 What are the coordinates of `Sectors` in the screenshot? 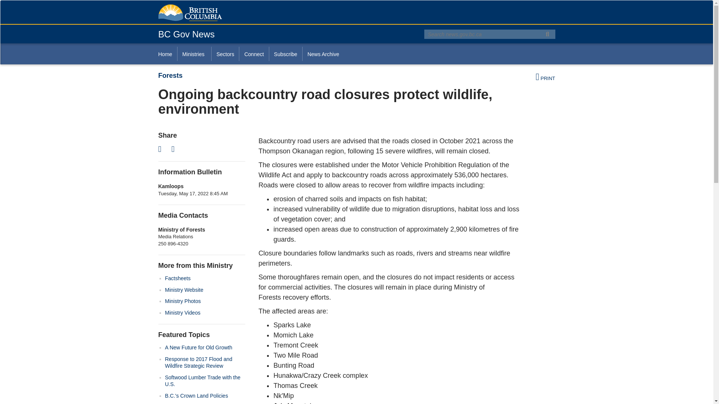 It's located at (225, 54).